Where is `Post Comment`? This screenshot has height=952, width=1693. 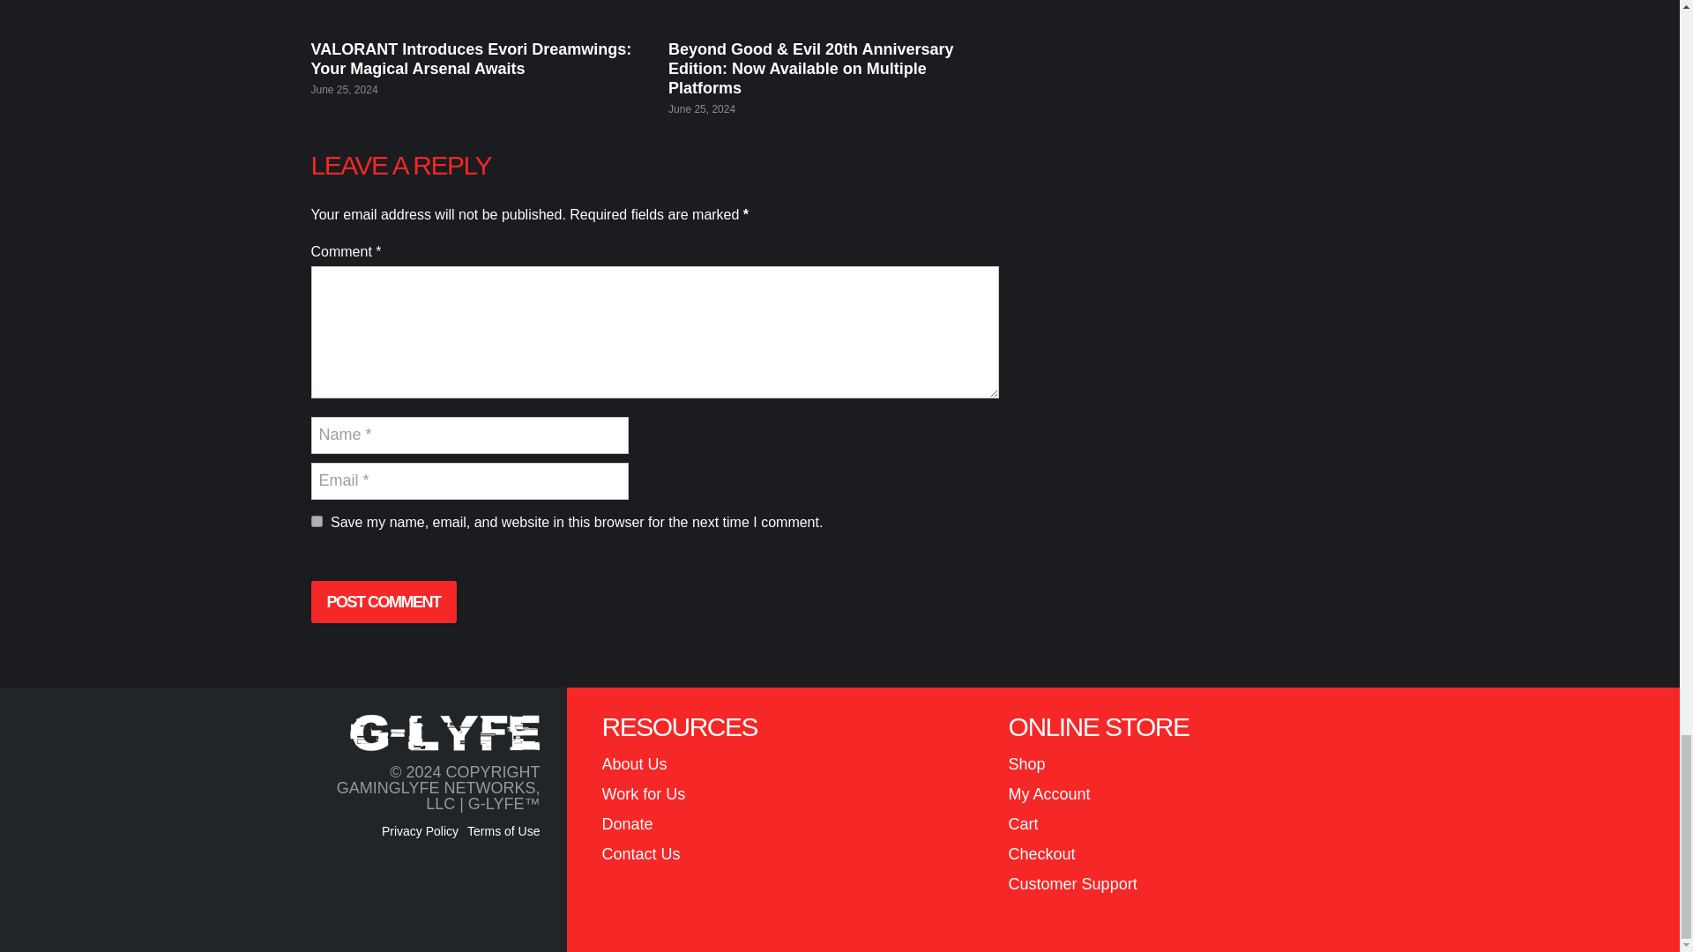
Post Comment is located at coordinates (383, 601).